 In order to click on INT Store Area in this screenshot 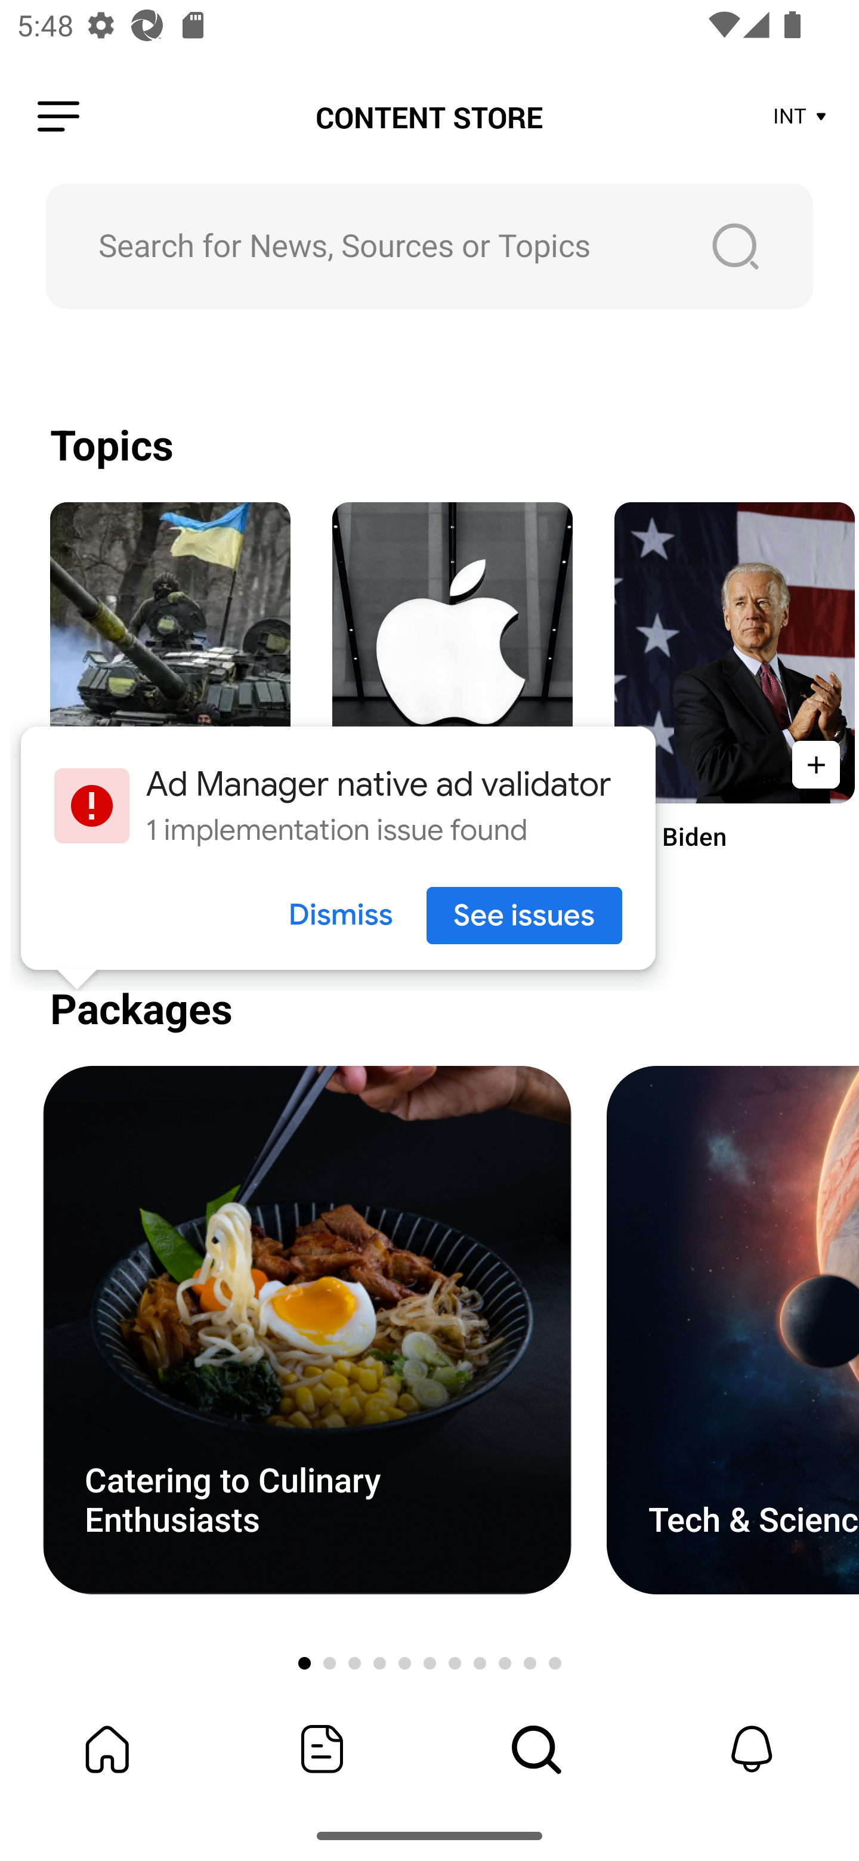, I will do `click(801, 117)`.